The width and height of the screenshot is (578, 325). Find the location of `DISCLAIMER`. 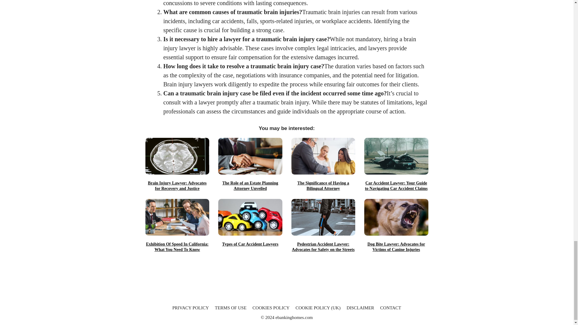

DISCLAIMER is located at coordinates (360, 308).